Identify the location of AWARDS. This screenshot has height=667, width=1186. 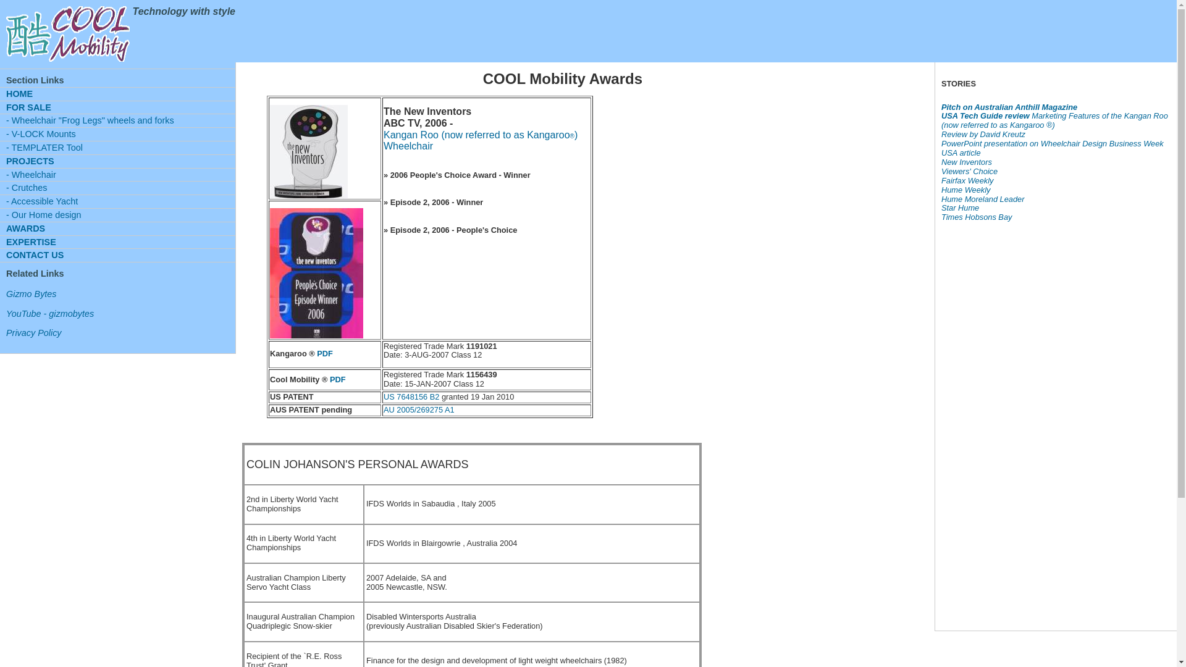
(117, 229).